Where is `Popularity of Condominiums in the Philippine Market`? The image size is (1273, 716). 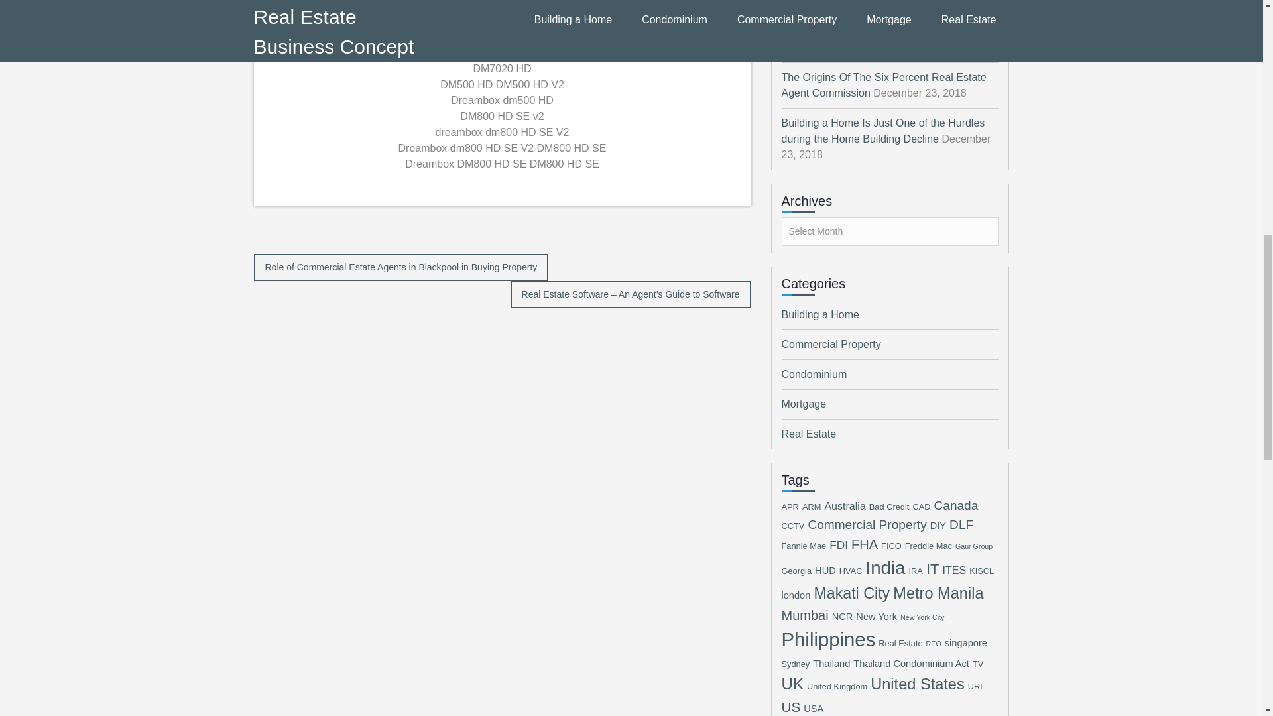
Popularity of Condominiums in the Philippine Market is located at coordinates (886, 3).